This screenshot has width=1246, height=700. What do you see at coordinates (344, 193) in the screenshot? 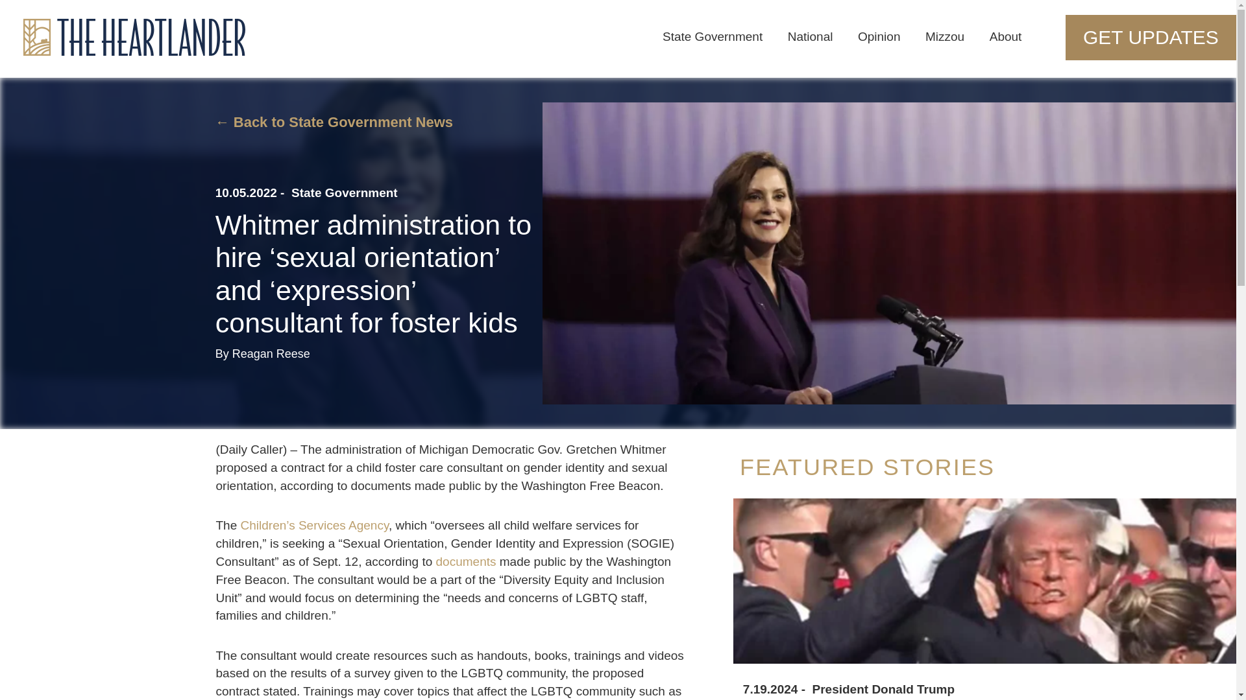
I see `State Government` at bounding box center [344, 193].